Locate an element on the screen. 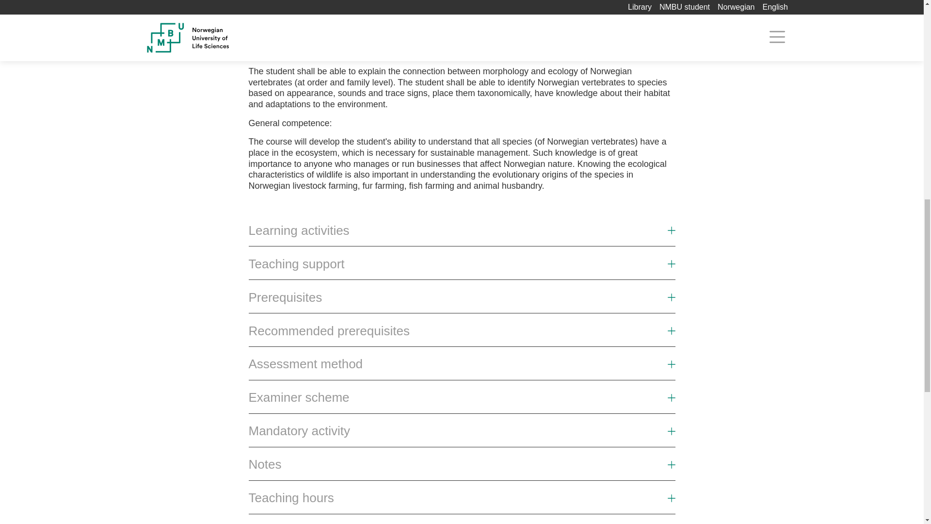 The height and width of the screenshot is (524, 931). Assessment method is located at coordinates (462, 368).